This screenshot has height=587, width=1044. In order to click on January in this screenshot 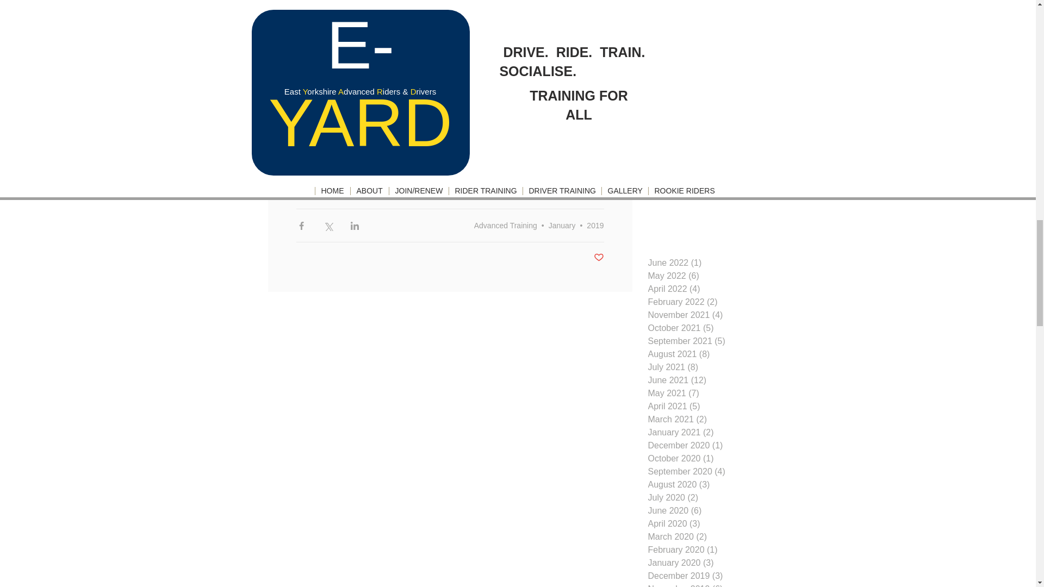, I will do `click(562, 226)`.